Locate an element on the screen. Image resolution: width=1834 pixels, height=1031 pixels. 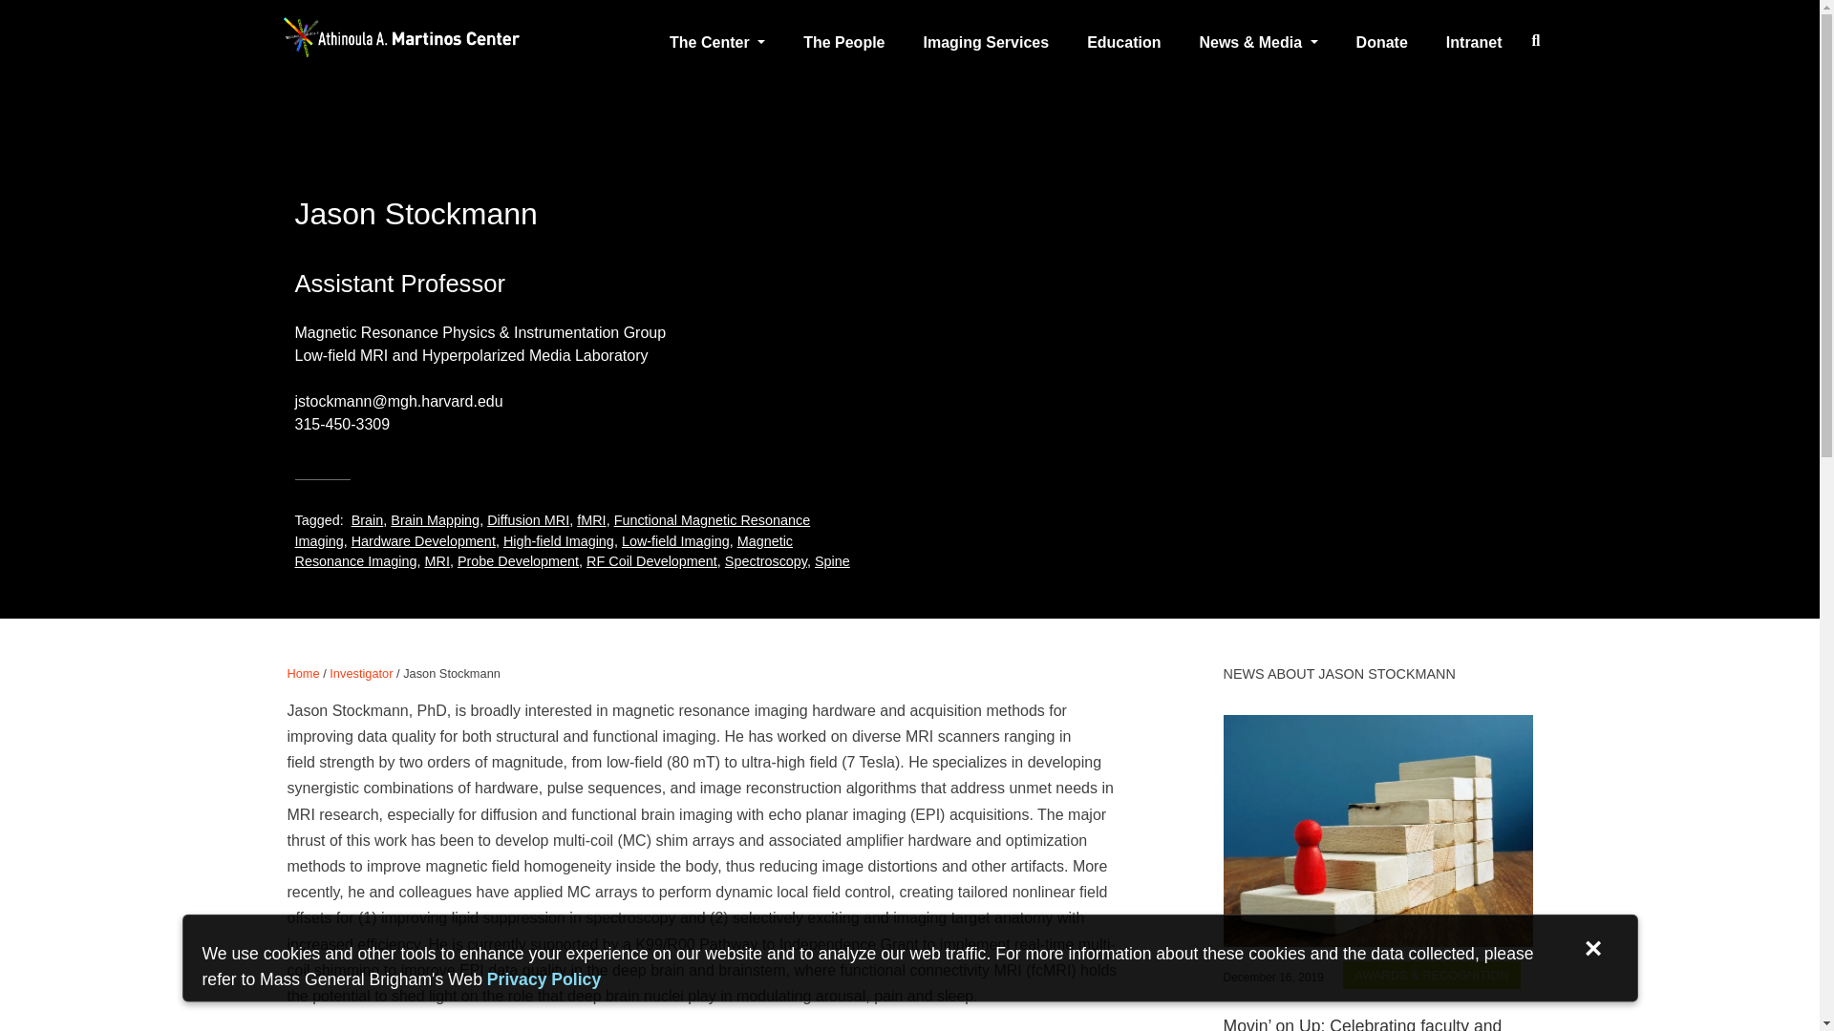
Spectroscopy is located at coordinates (765, 561).